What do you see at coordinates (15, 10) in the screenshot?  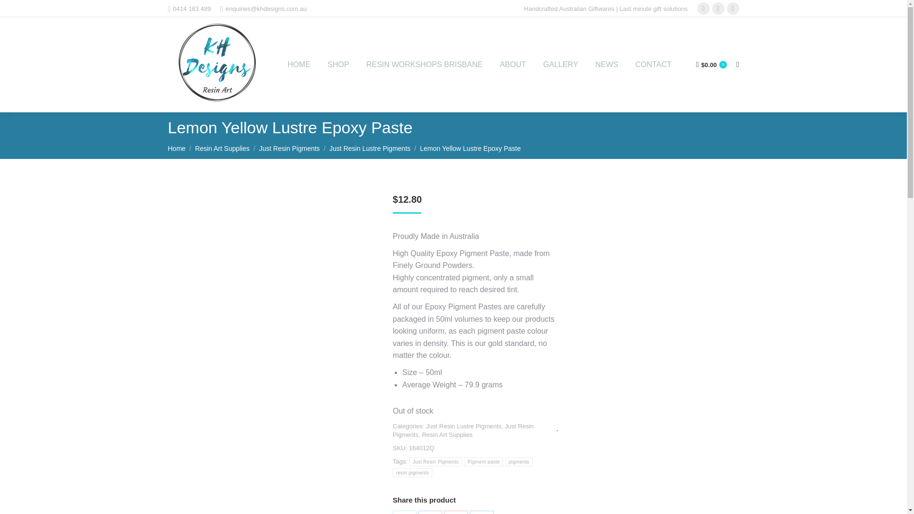 I see `Go!` at bounding box center [15, 10].